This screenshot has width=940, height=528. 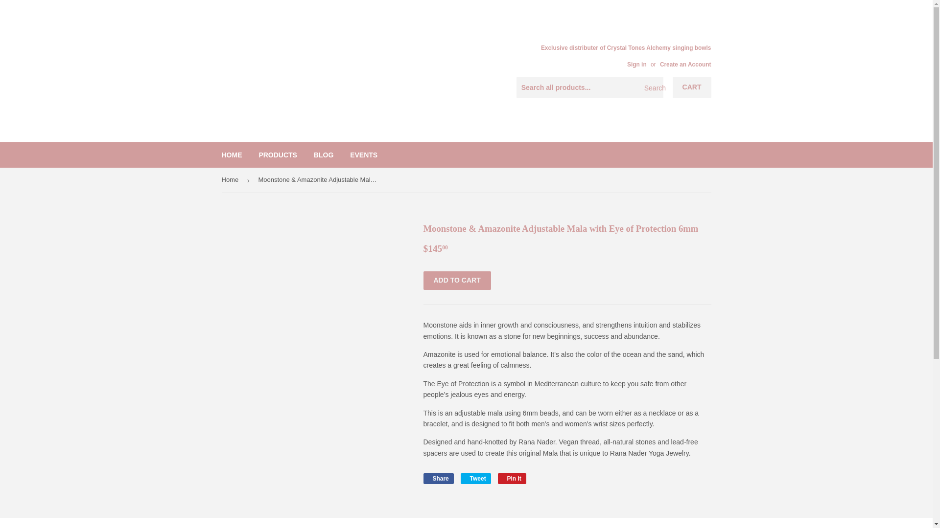 What do you see at coordinates (512, 478) in the screenshot?
I see `Pin on Pinterest` at bounding box center [512, 478].